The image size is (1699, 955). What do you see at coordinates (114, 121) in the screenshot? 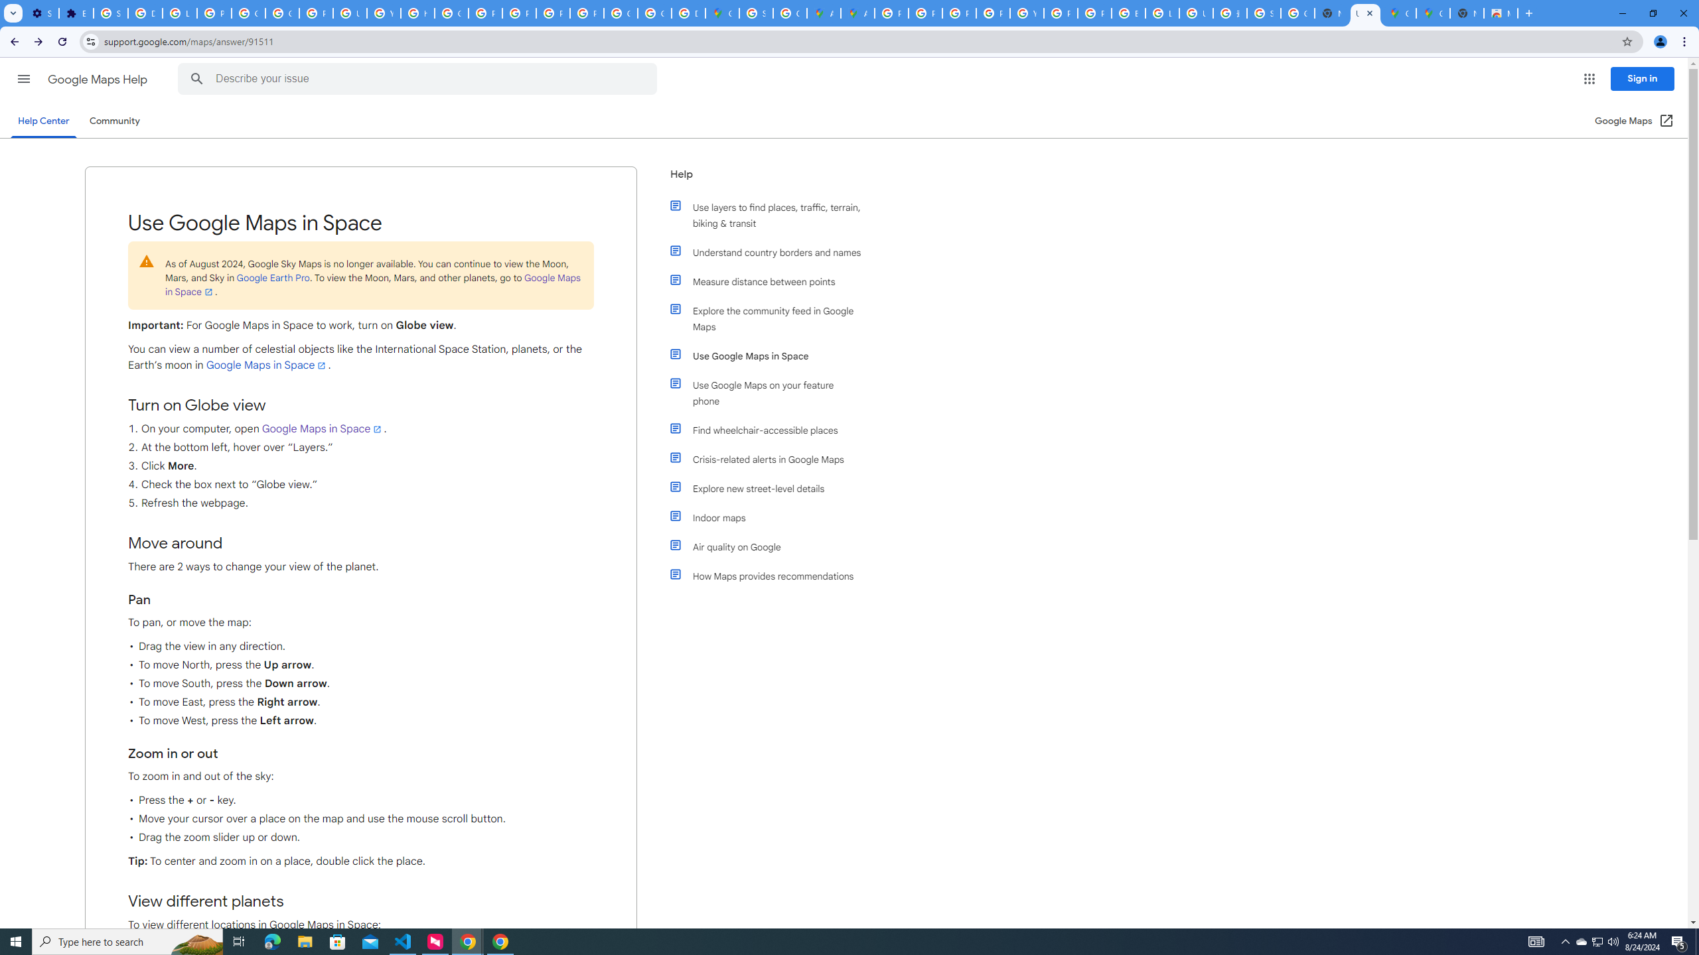
I see `Community` at bounding box center [114, 121].